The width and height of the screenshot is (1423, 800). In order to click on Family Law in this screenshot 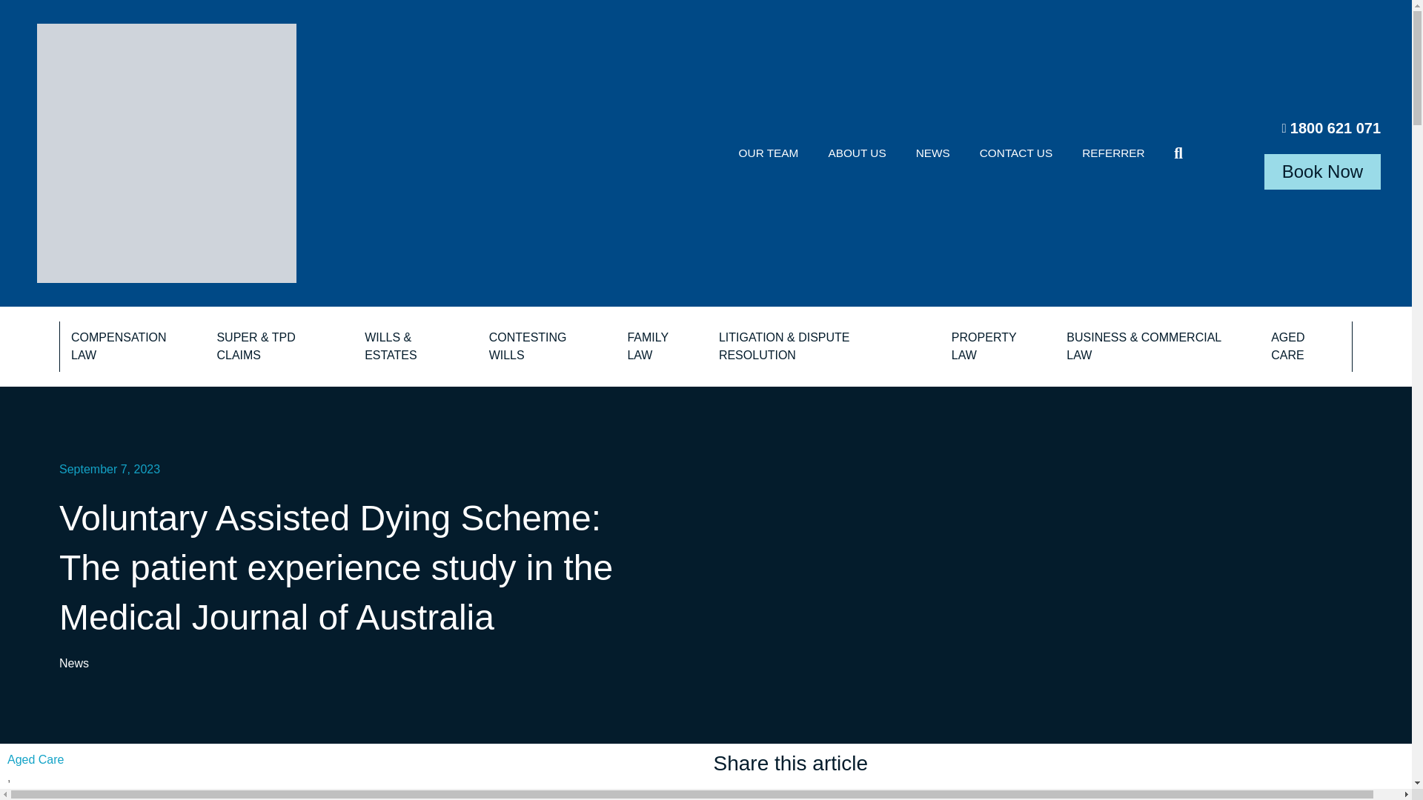, I will do `click(661, 347)`.